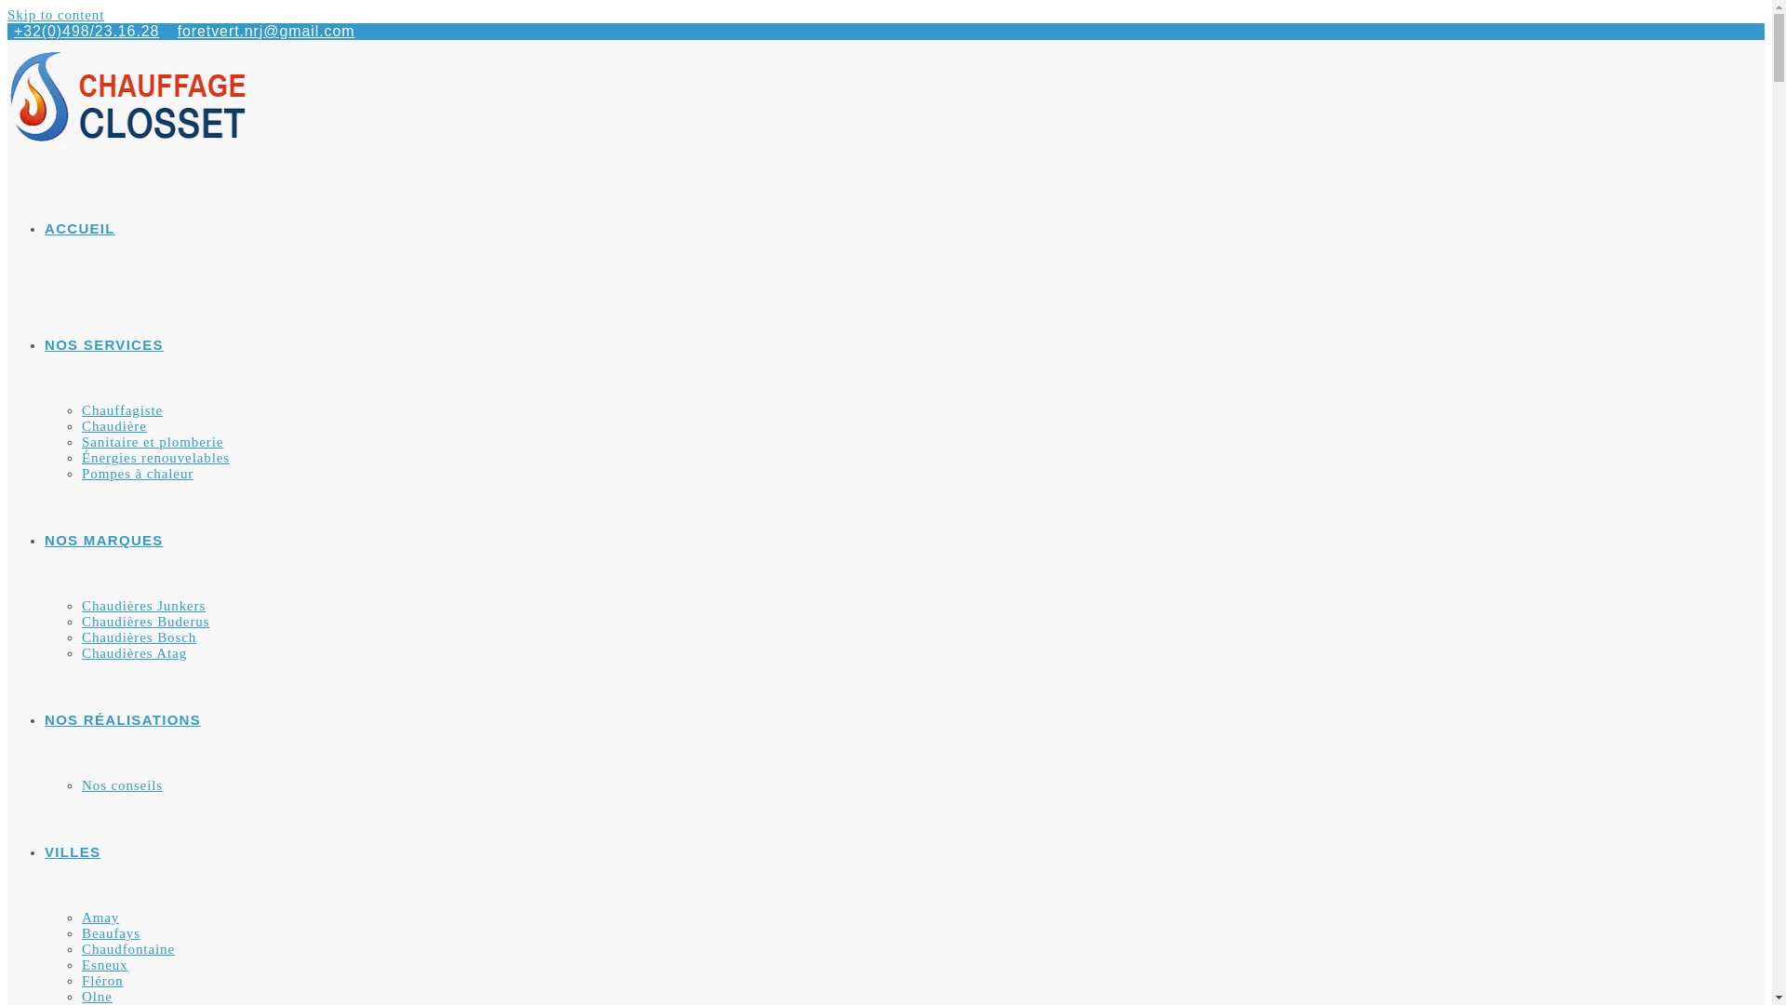 The height and width of the screenshot is (1005, 1786). I want to click on Nos conseils, so click(123, 785).